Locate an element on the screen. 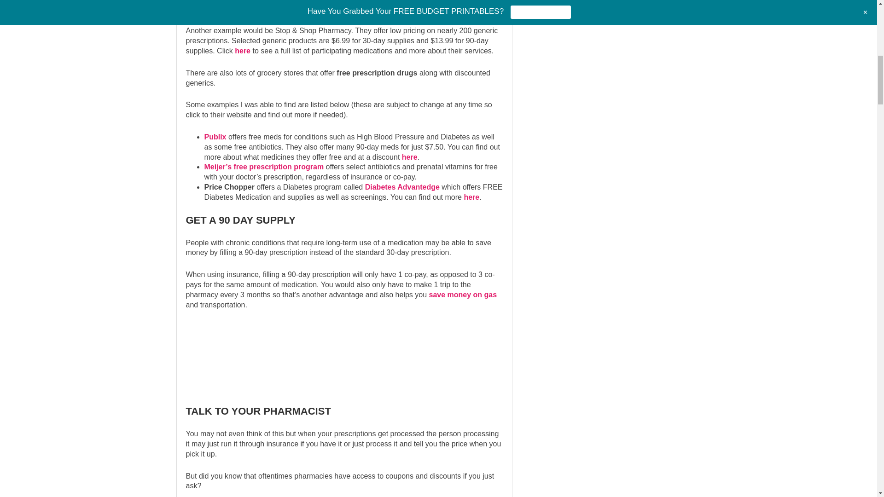 This screenshot has height=497, width=884. Publix is located at coordinates (215, 137).